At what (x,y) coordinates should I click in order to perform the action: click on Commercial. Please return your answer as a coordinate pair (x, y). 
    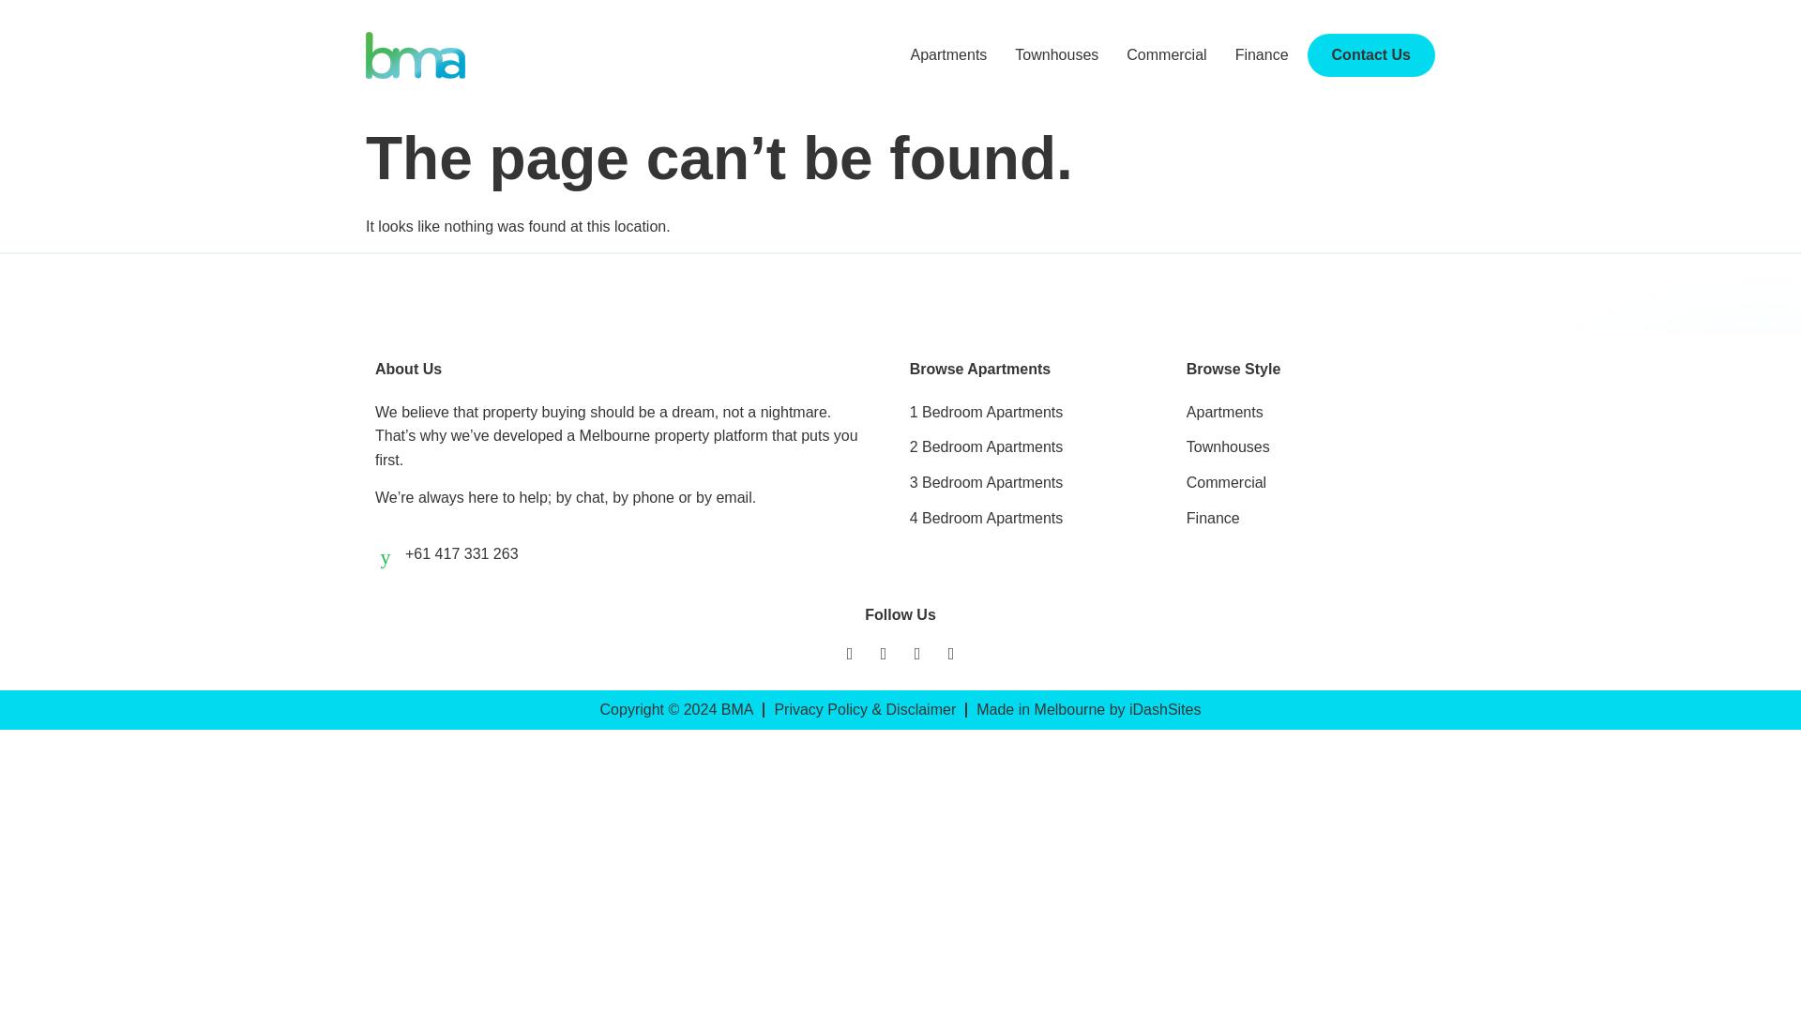
    Looking at the image, I should click on (1306, 483).